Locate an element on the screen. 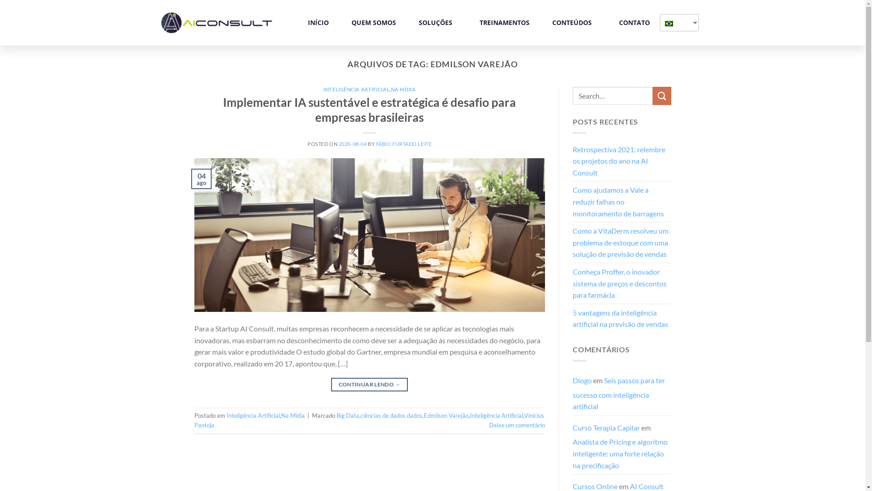 This screenshot has width=872, height=491. 2020-08-04 is located at coordinates (353, 144).